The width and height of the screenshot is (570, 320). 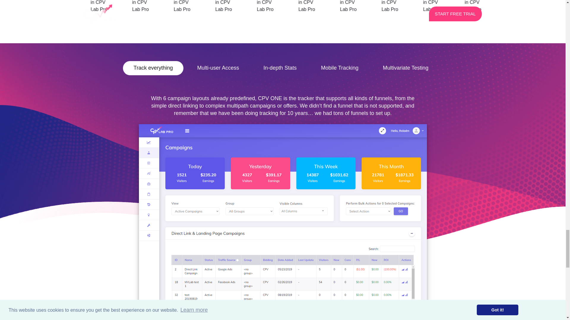 What do you see at coordinates (406, 68) in the screenshot?
I see `Multivariate Testing` at bounding box center [406, 68].